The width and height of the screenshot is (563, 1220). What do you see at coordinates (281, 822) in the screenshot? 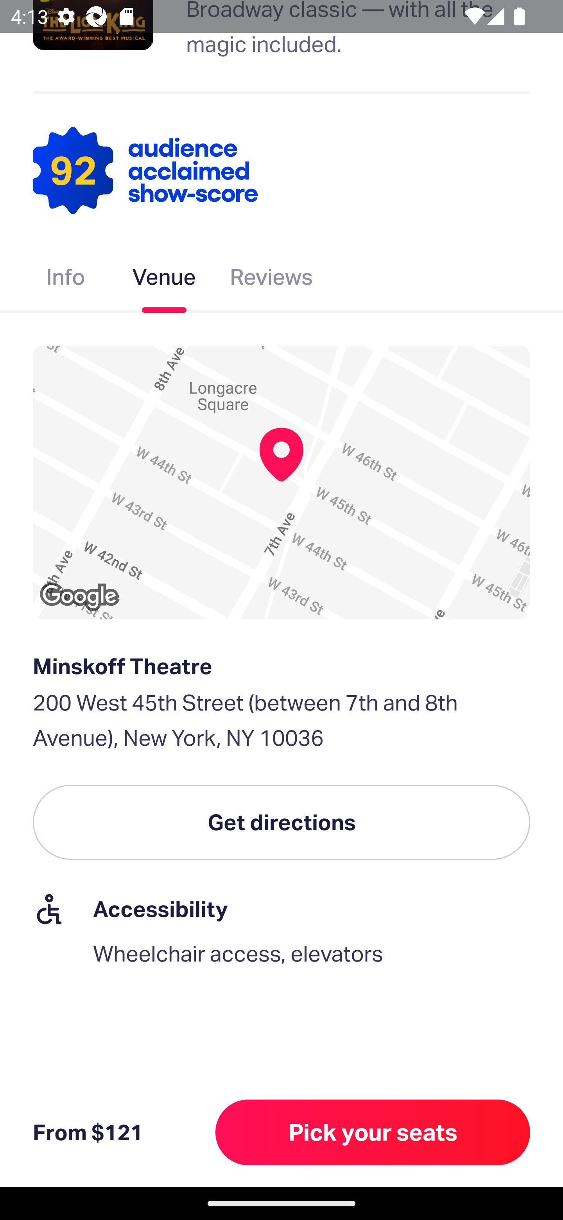
I see `Get directions` at bounding box center [281, 822].